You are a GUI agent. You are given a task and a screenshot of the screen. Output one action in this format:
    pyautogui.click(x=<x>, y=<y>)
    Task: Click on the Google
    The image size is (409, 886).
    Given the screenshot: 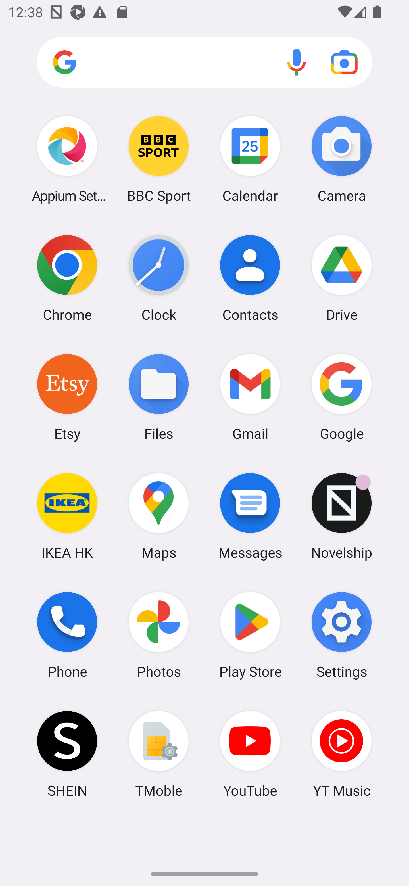 What is the action you would take?
    pyautogui.click(x=341, y=397)
    